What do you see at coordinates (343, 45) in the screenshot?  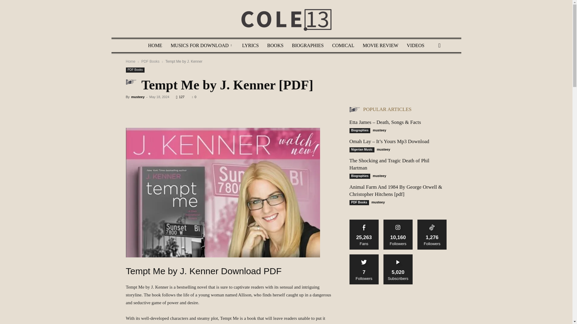 I see `COMICAL` at bounding box center [343, 45].